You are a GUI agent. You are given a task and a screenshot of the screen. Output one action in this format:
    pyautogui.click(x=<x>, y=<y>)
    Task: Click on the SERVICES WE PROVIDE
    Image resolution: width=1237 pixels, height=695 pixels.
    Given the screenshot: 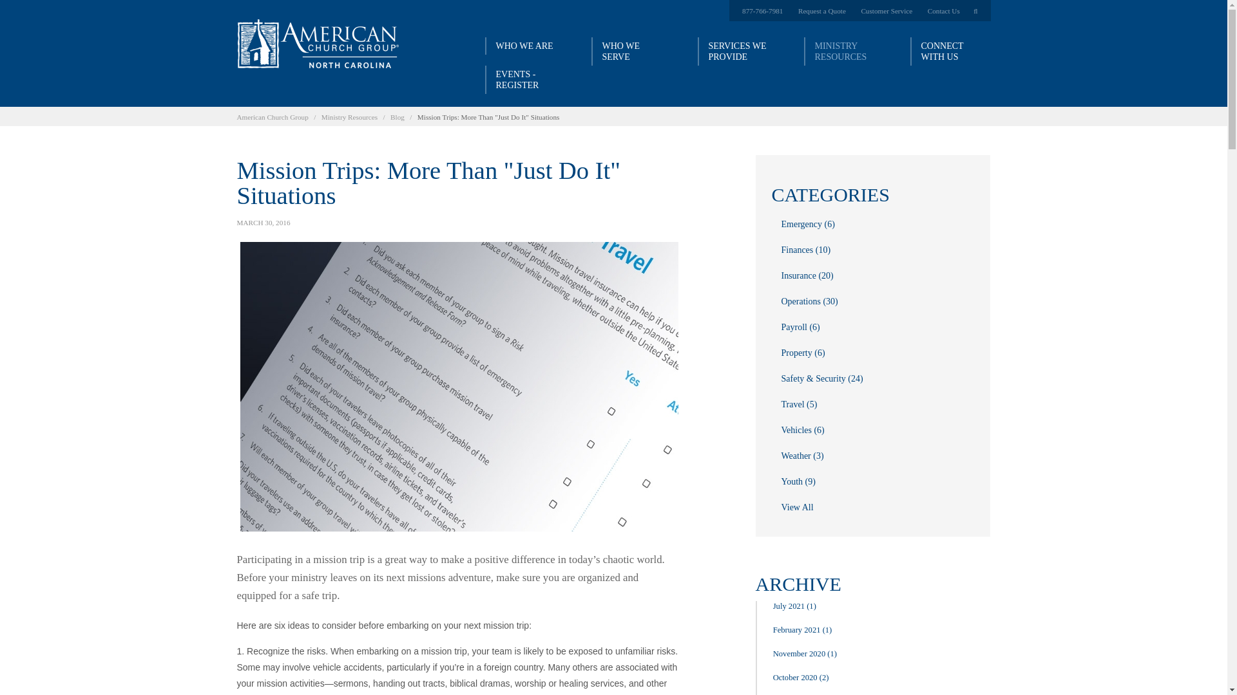 What is the action you would take?
    pyautogui.click(x=737, y=51)
    